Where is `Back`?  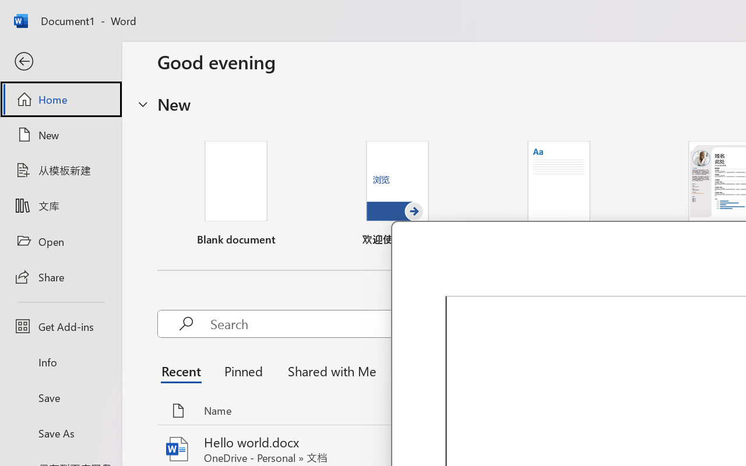 Back is located at coordinates (61, 62).